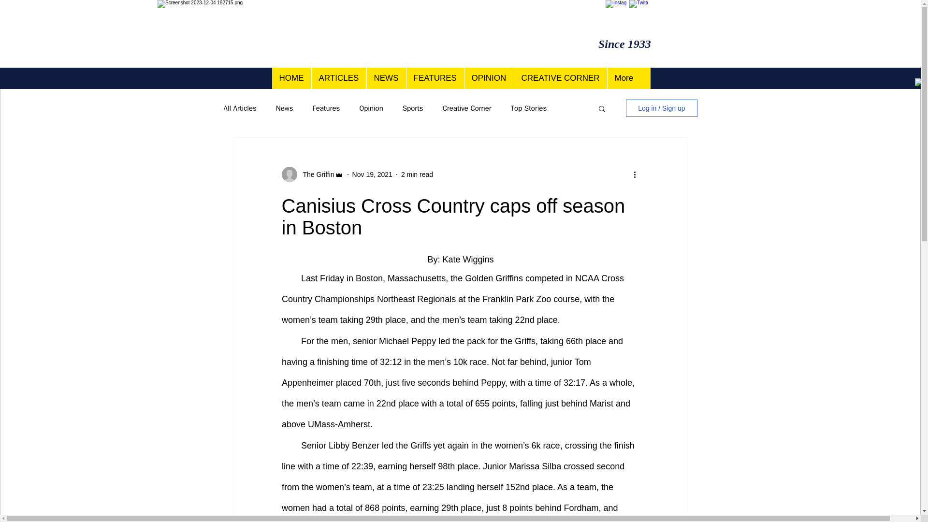 The image size is (928, 522). I want to click on NEWS, so click(386, 78).